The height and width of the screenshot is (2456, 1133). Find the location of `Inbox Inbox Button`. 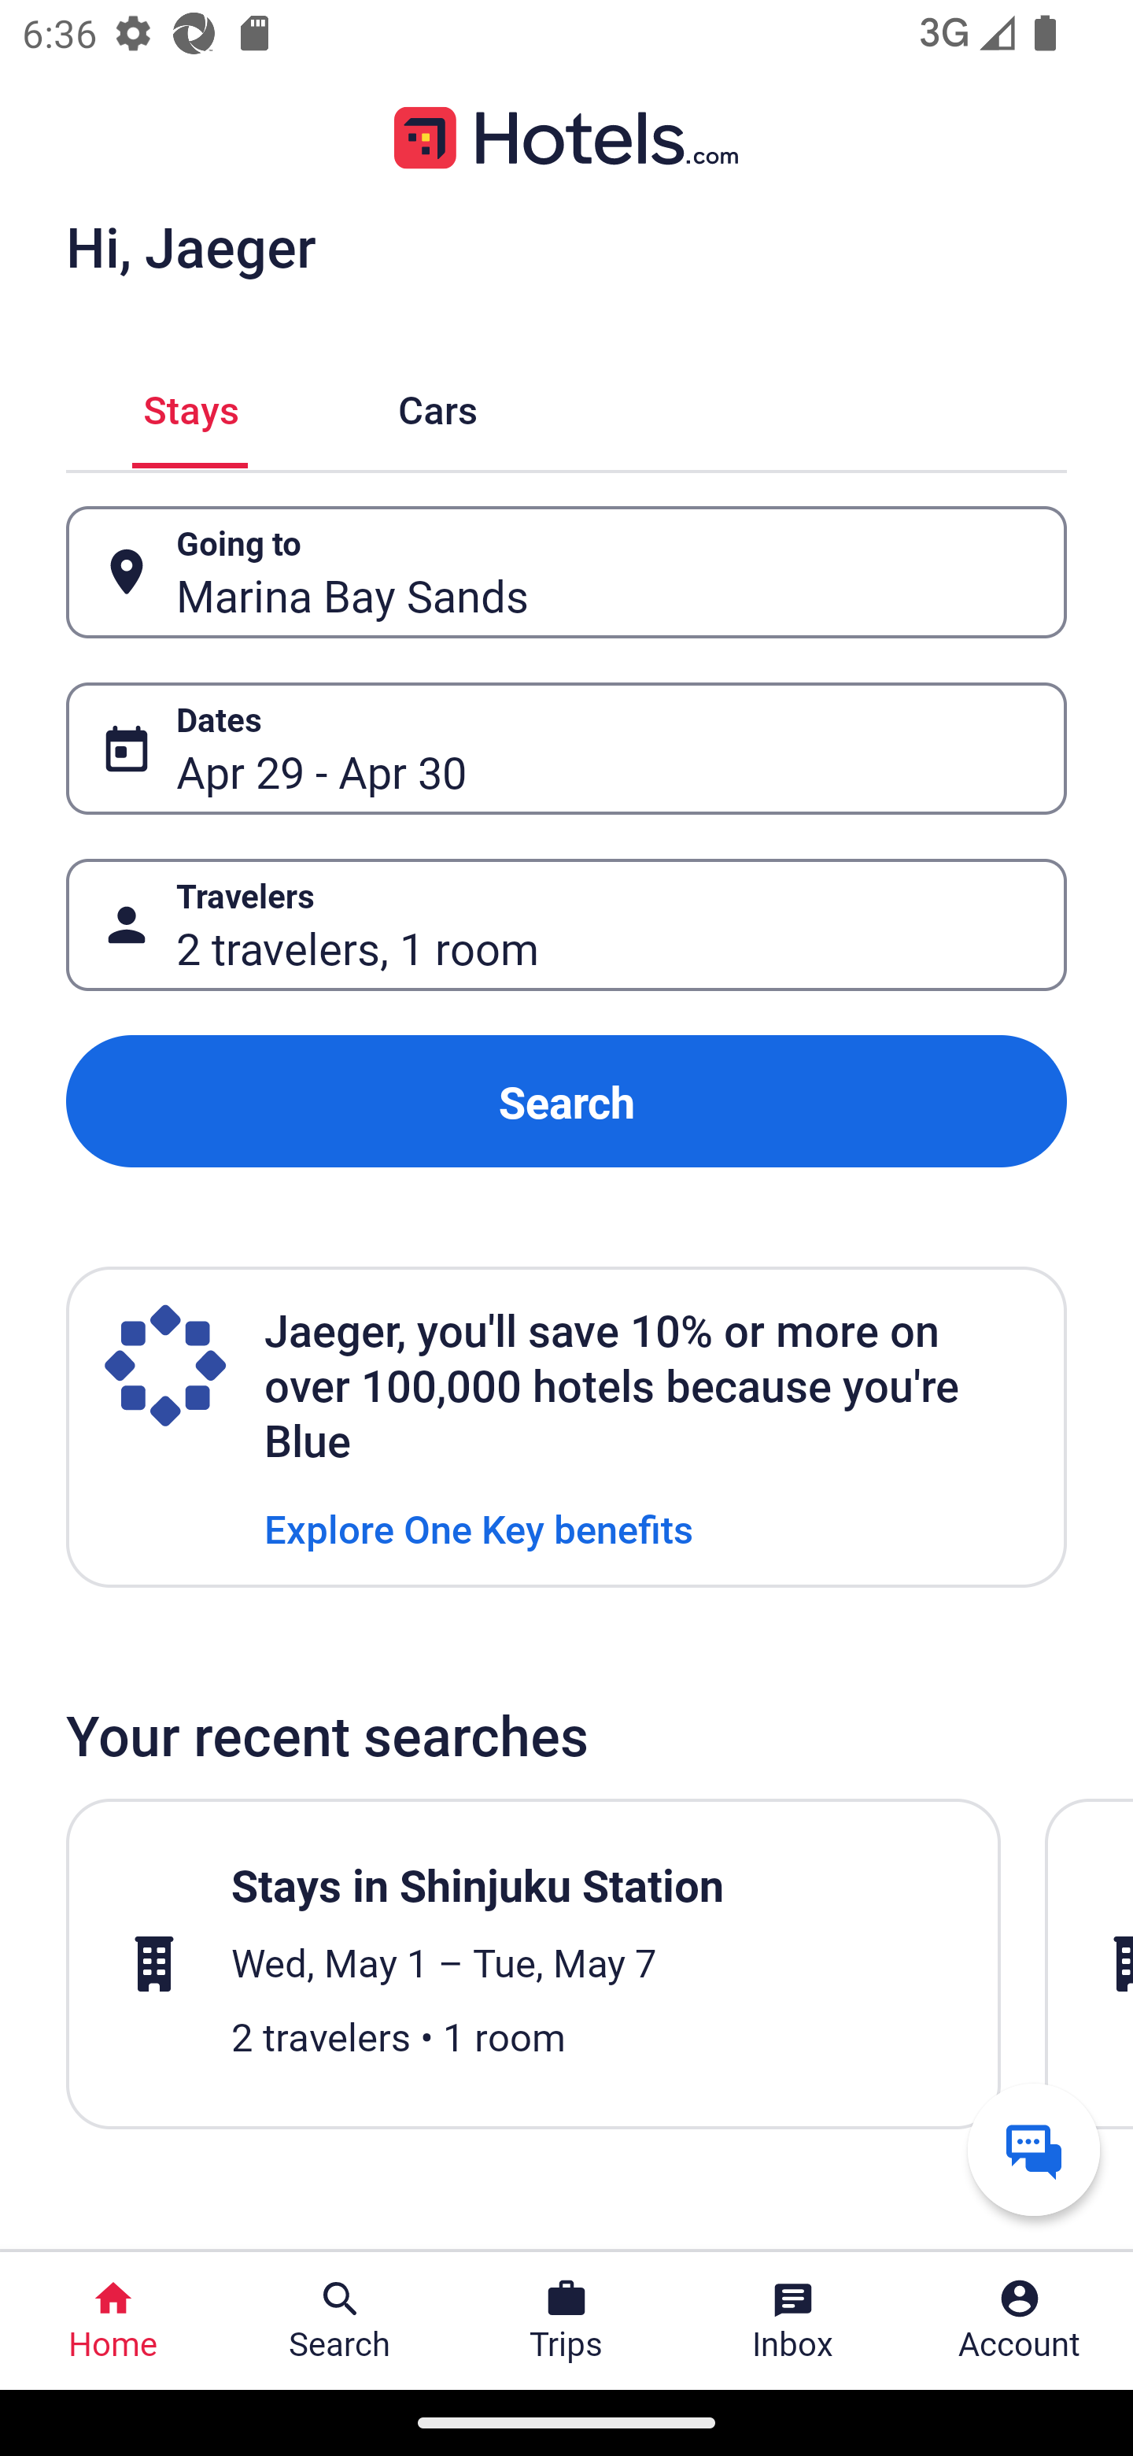

Inbox Inbox Button is located at coordinates (793, 2321).